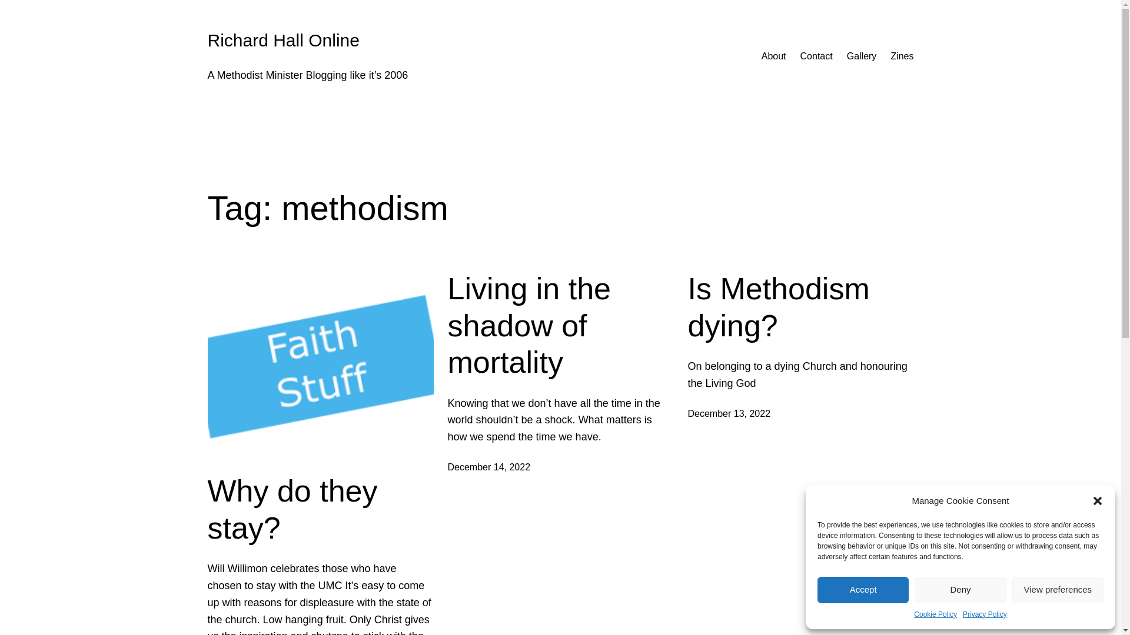 This screenshot has width=1130, height=635. What do you see at coordinates (959, 590) in the screenshot?
I see `Deny` at bounding box center [959, 590].